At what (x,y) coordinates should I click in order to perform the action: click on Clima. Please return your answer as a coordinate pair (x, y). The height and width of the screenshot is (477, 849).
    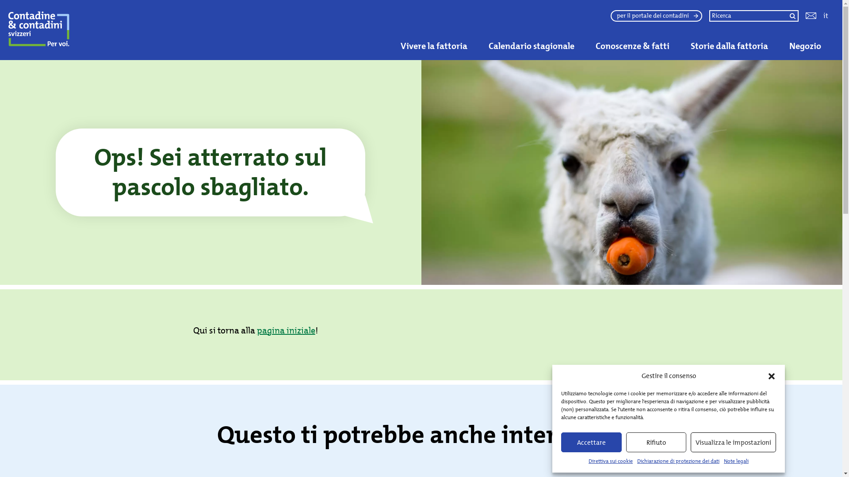
    Looking at the image, I should click on (791, 7).